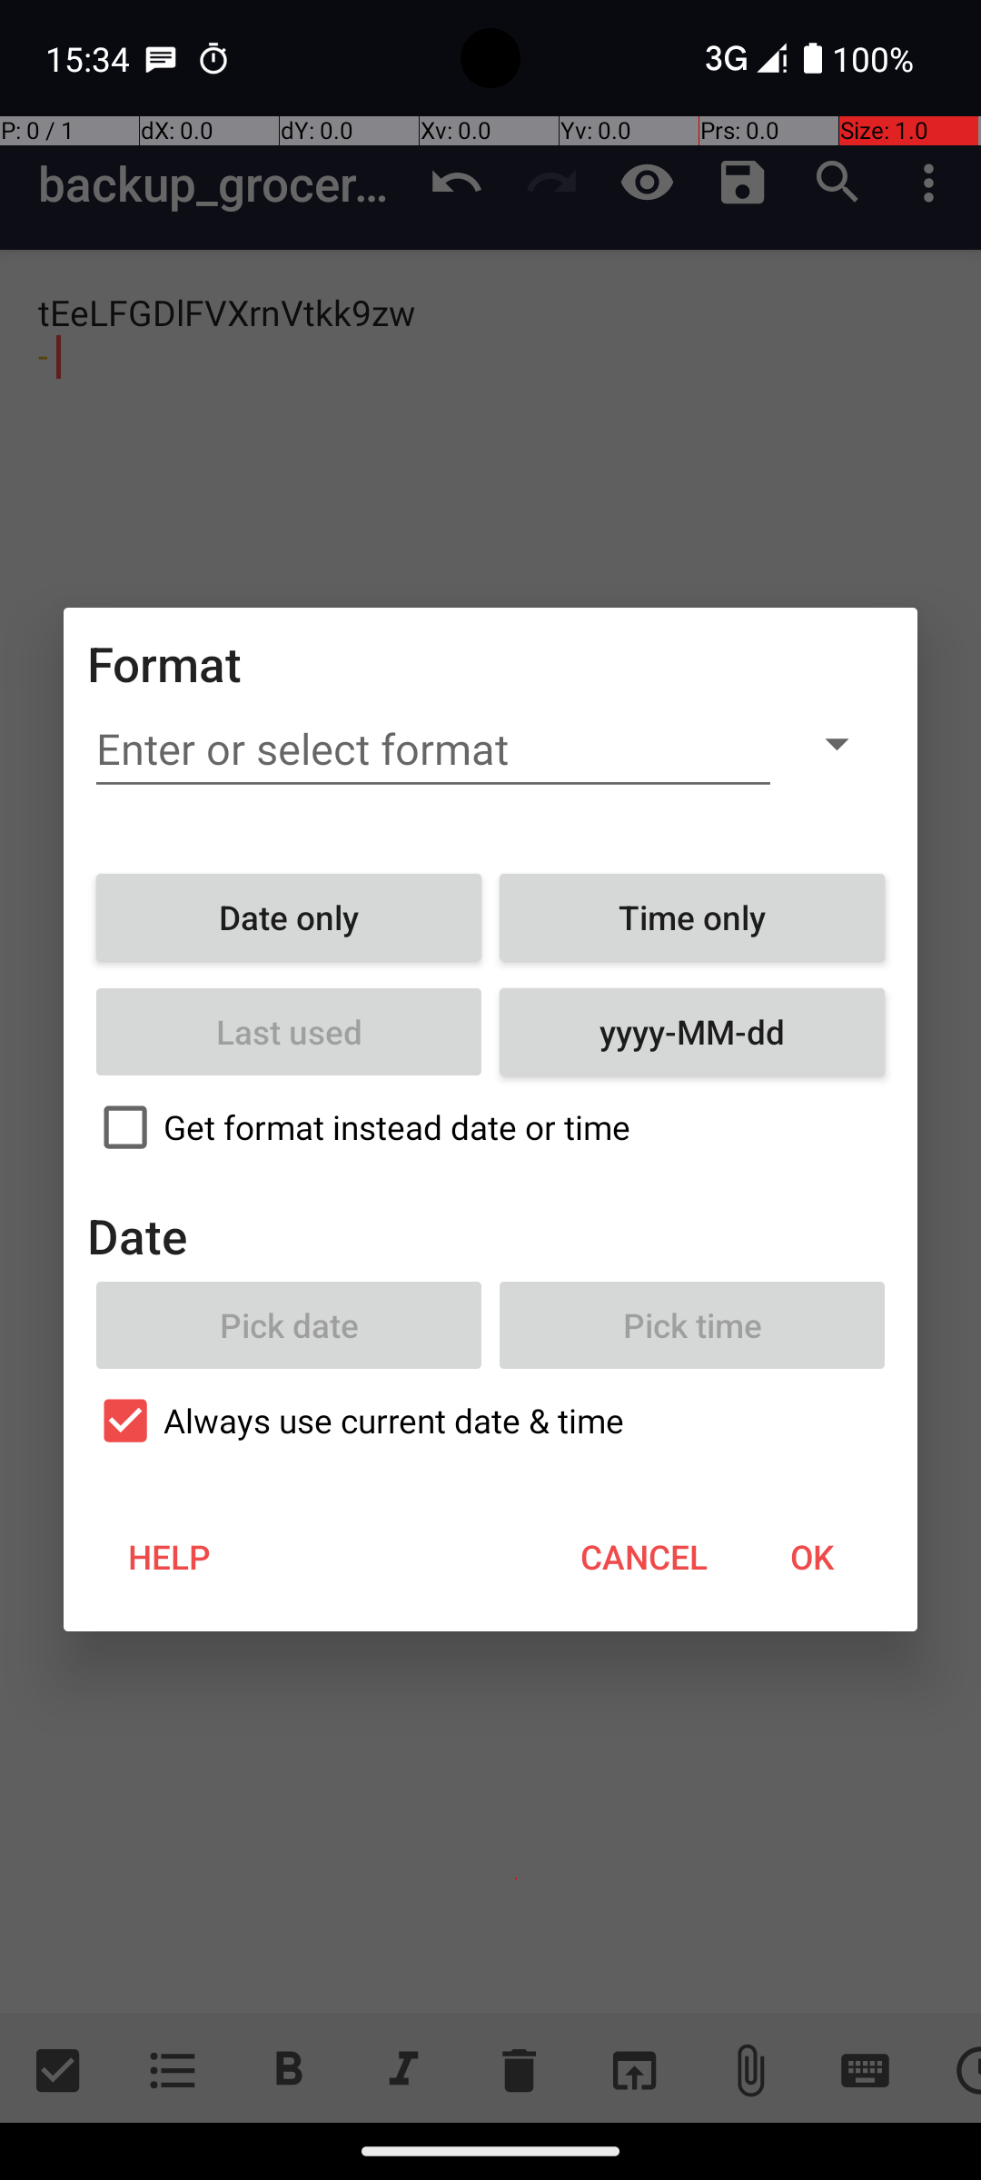 The height and width of the screenshot is (2180, 981). Describe the element at coordinates (490, 1127) in the screenshot. I see `Get format instead date or time` at that location.